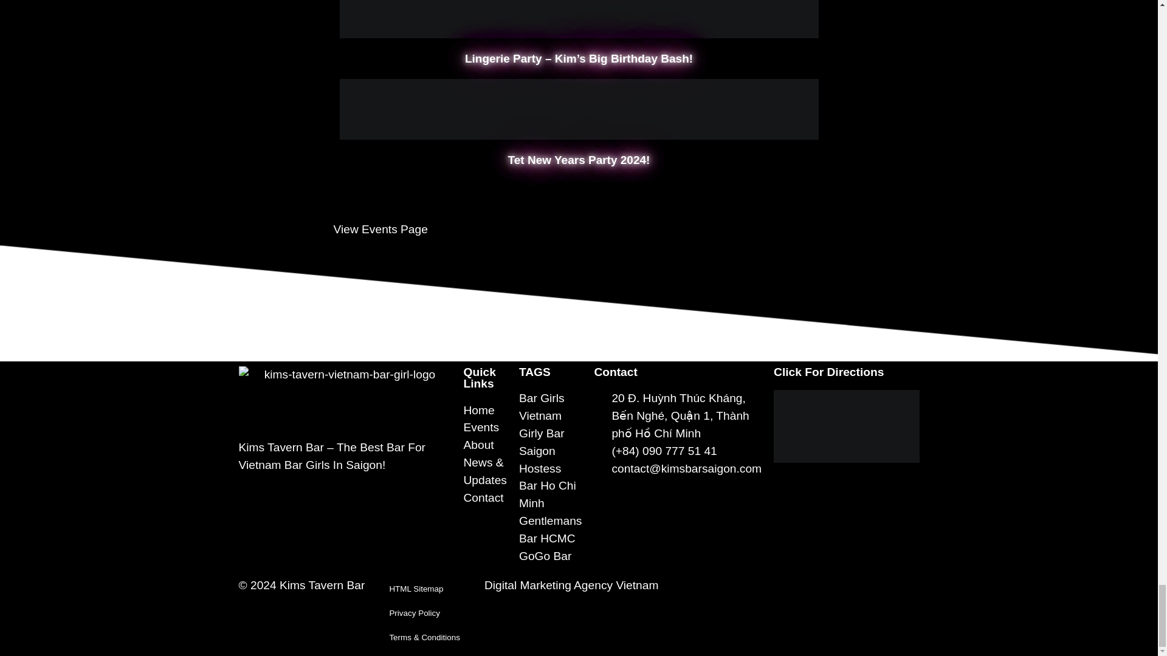  What do you see at coordinates (485, 498) in the screenshot?
I see `Contact` at bounding box center [485, 498].